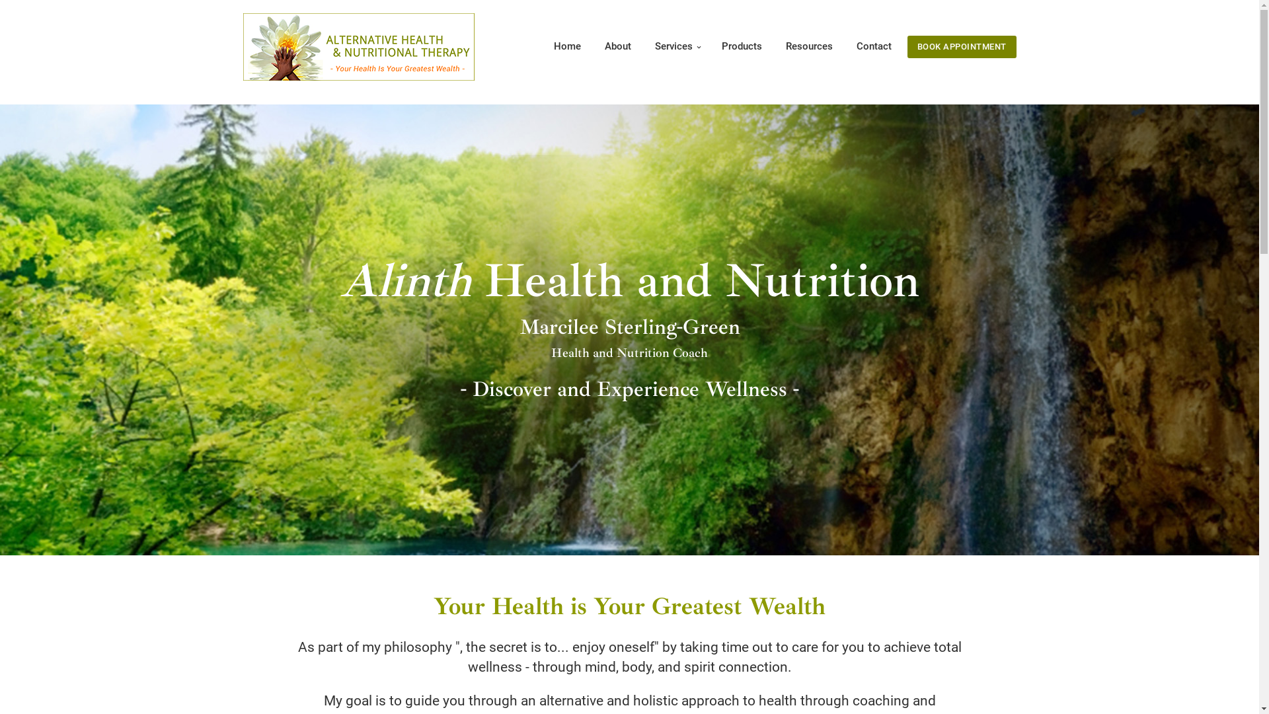 This screenshot has height=714, width=1269. What do you see at coordinates (678, 46) in the screenshot?
I see `Services` at bounding box center [678, 46].